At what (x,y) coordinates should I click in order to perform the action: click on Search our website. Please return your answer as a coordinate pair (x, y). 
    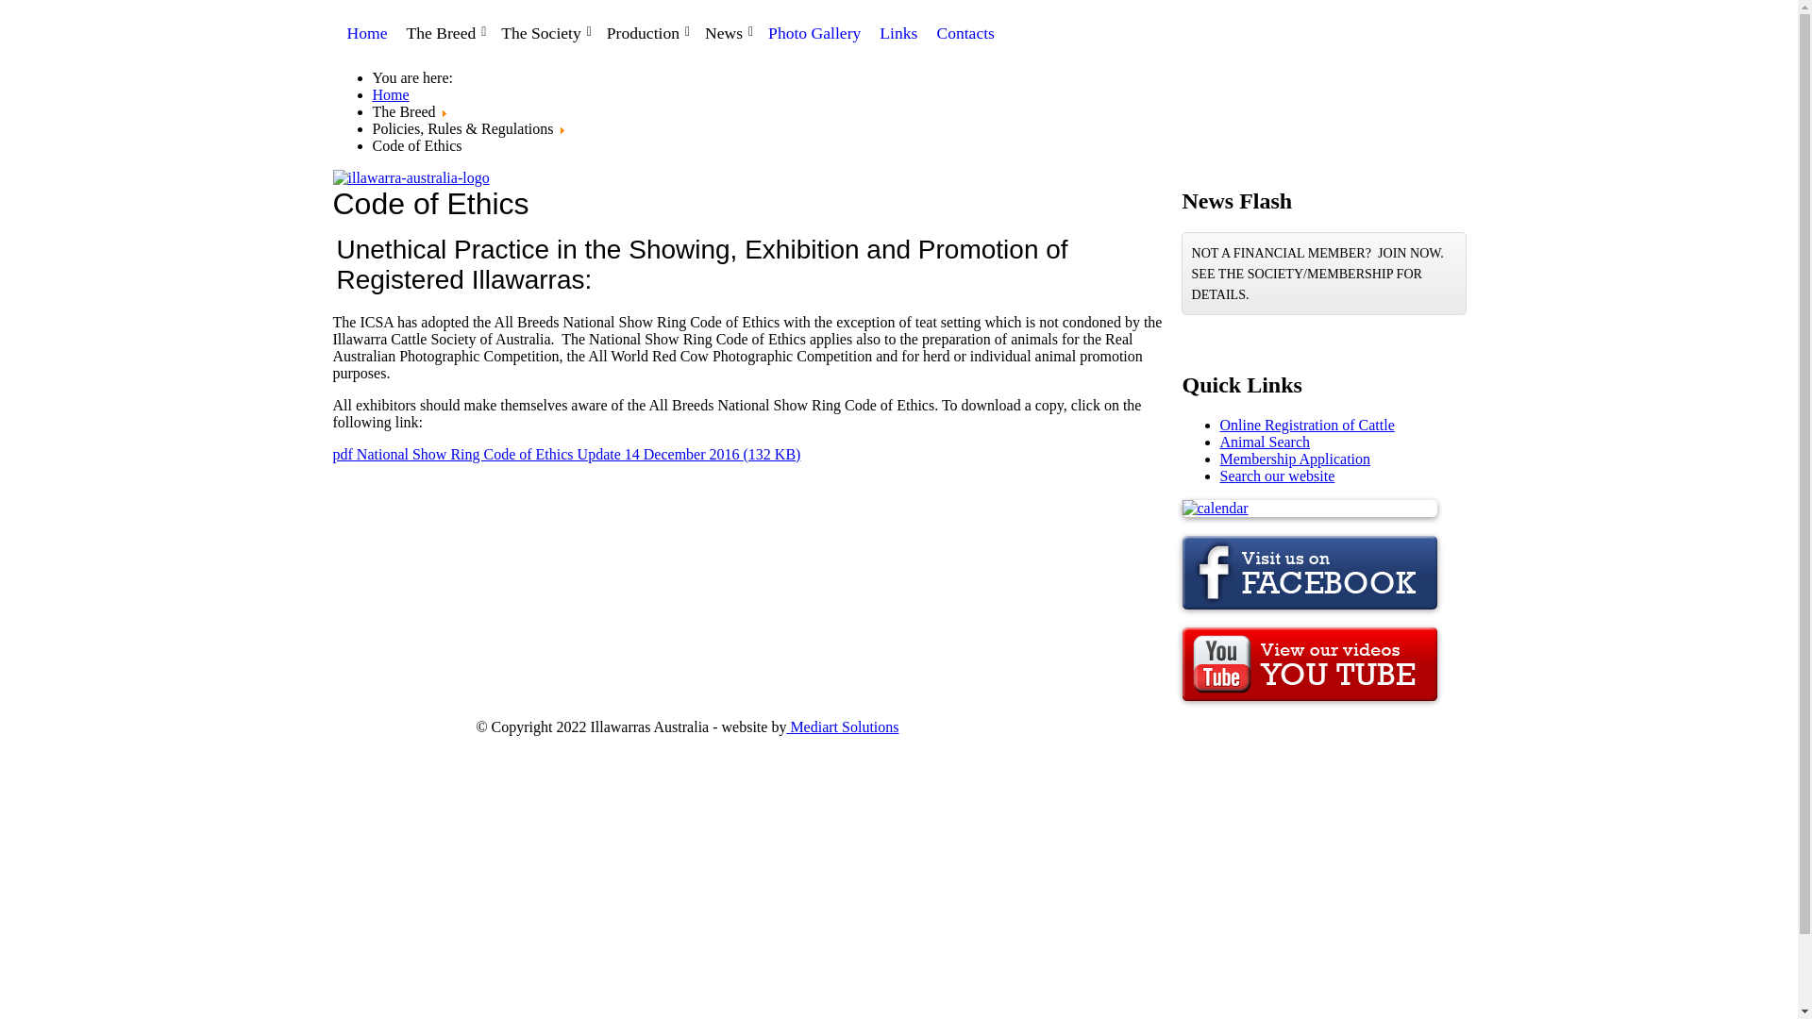
    Looking at the image, I should click on (1277, 476).